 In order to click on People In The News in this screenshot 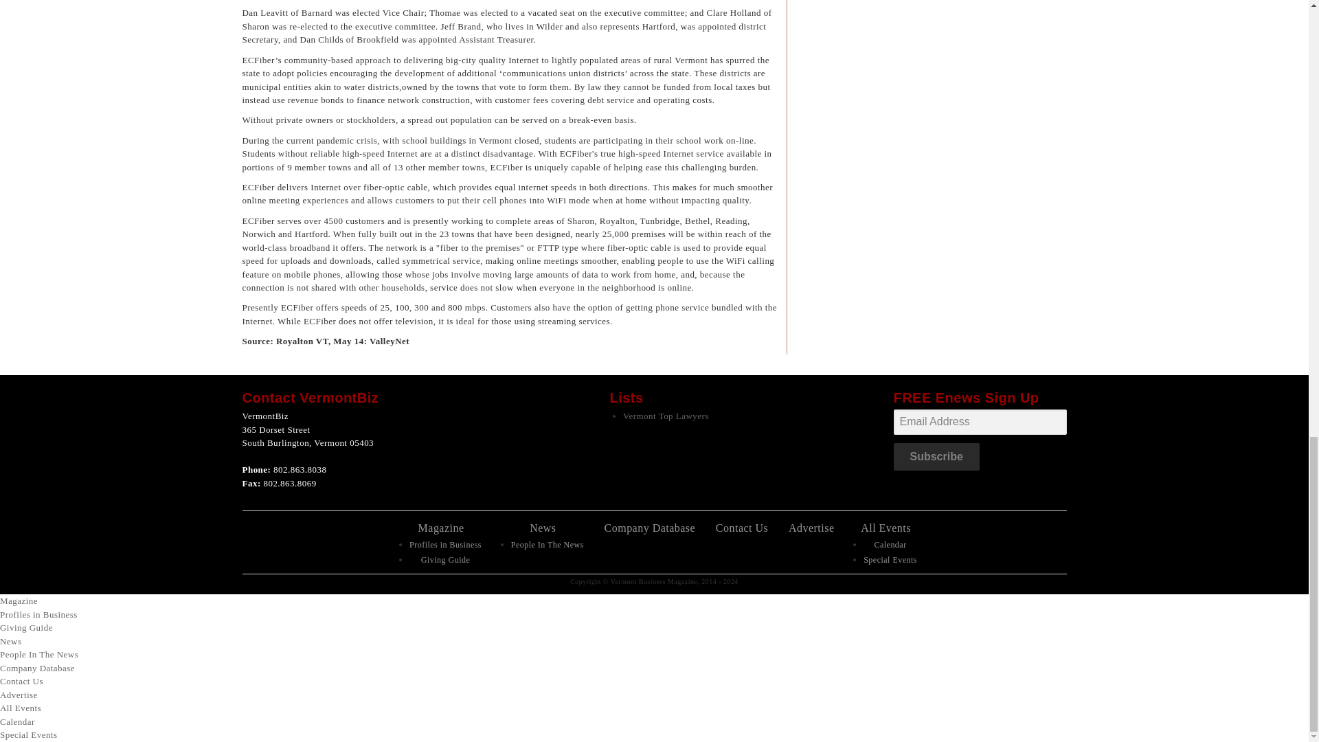, I will do `click(38, 654)`.